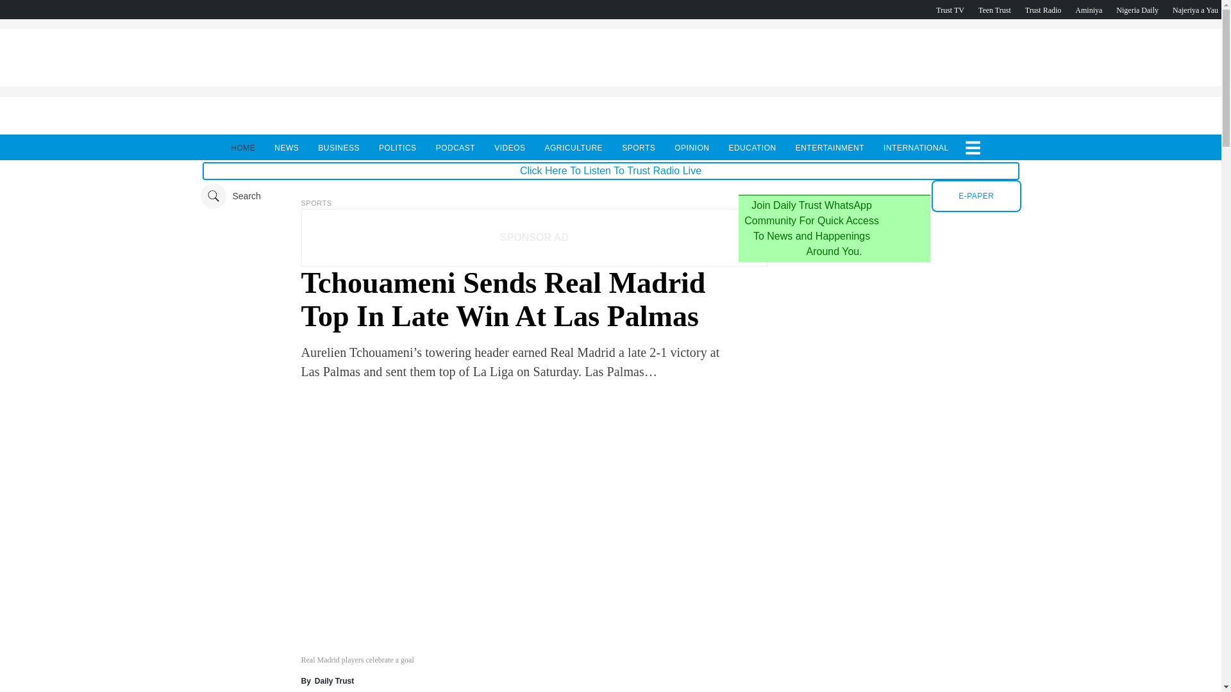 This screenshot has width=1231, height=692. Describe the element at coordinates (610, 196) in the screenshot. I see `Dailytrust` at that location.